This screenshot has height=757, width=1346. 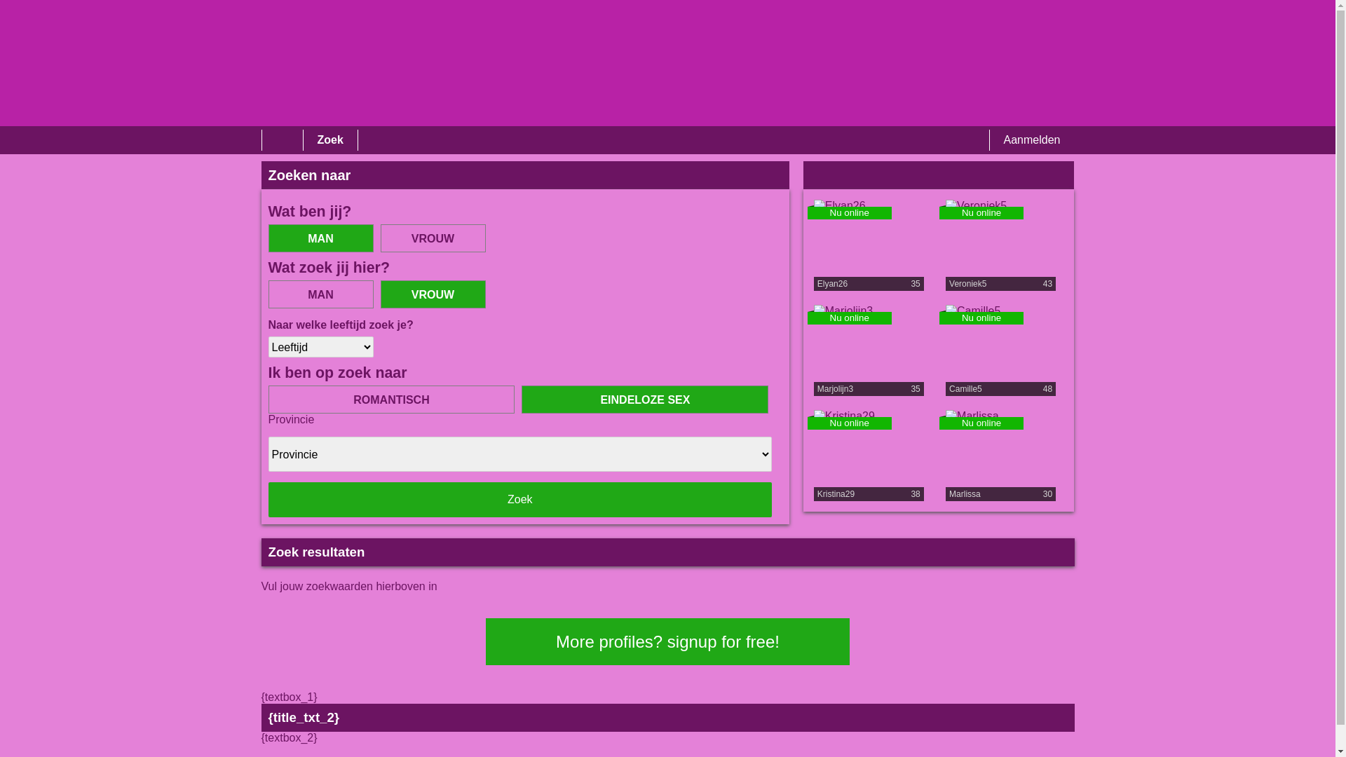 What do you see at coordinates (667, 642) in the screenshot?
I see `More profiles? signup for free!` at bounding box center [667, 642].